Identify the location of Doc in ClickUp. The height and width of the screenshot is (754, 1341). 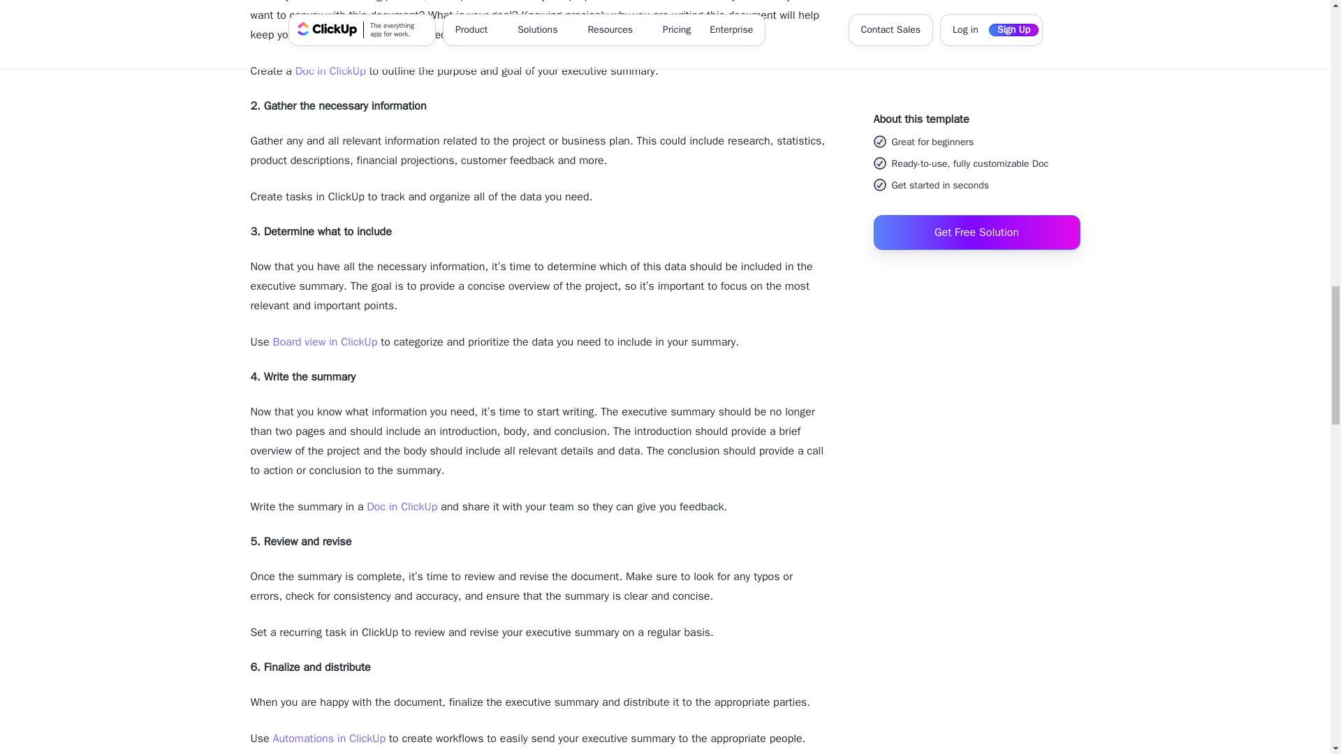
(330, 71).